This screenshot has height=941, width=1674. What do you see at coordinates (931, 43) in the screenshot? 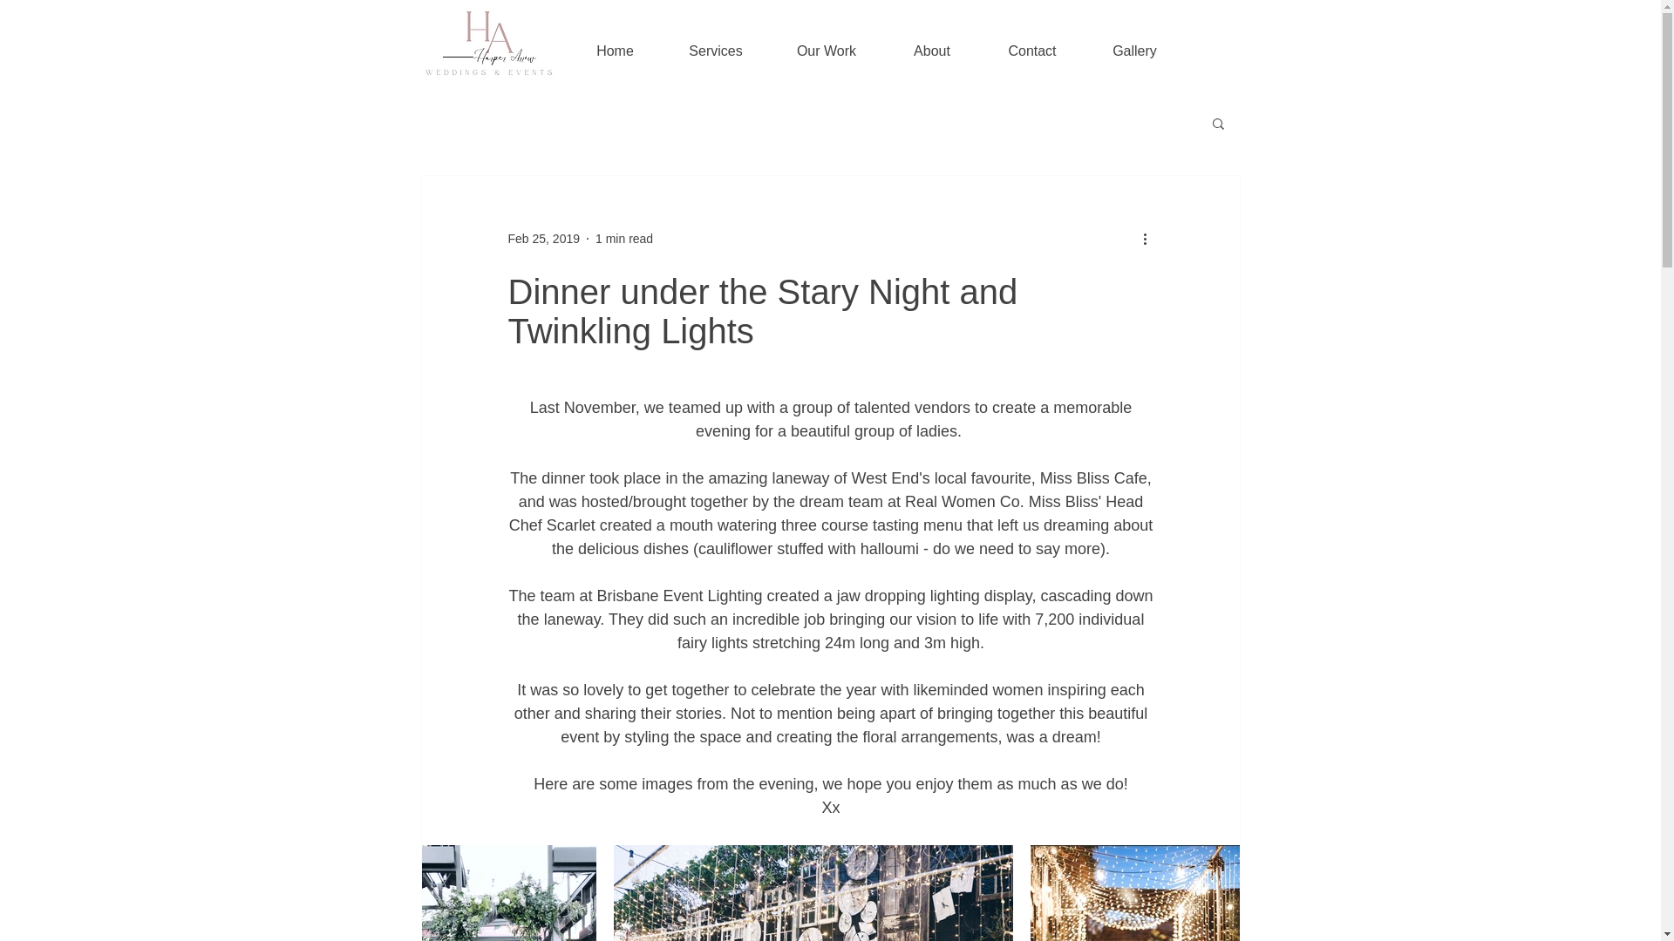
I see `About` at bounding box center [931, 43].